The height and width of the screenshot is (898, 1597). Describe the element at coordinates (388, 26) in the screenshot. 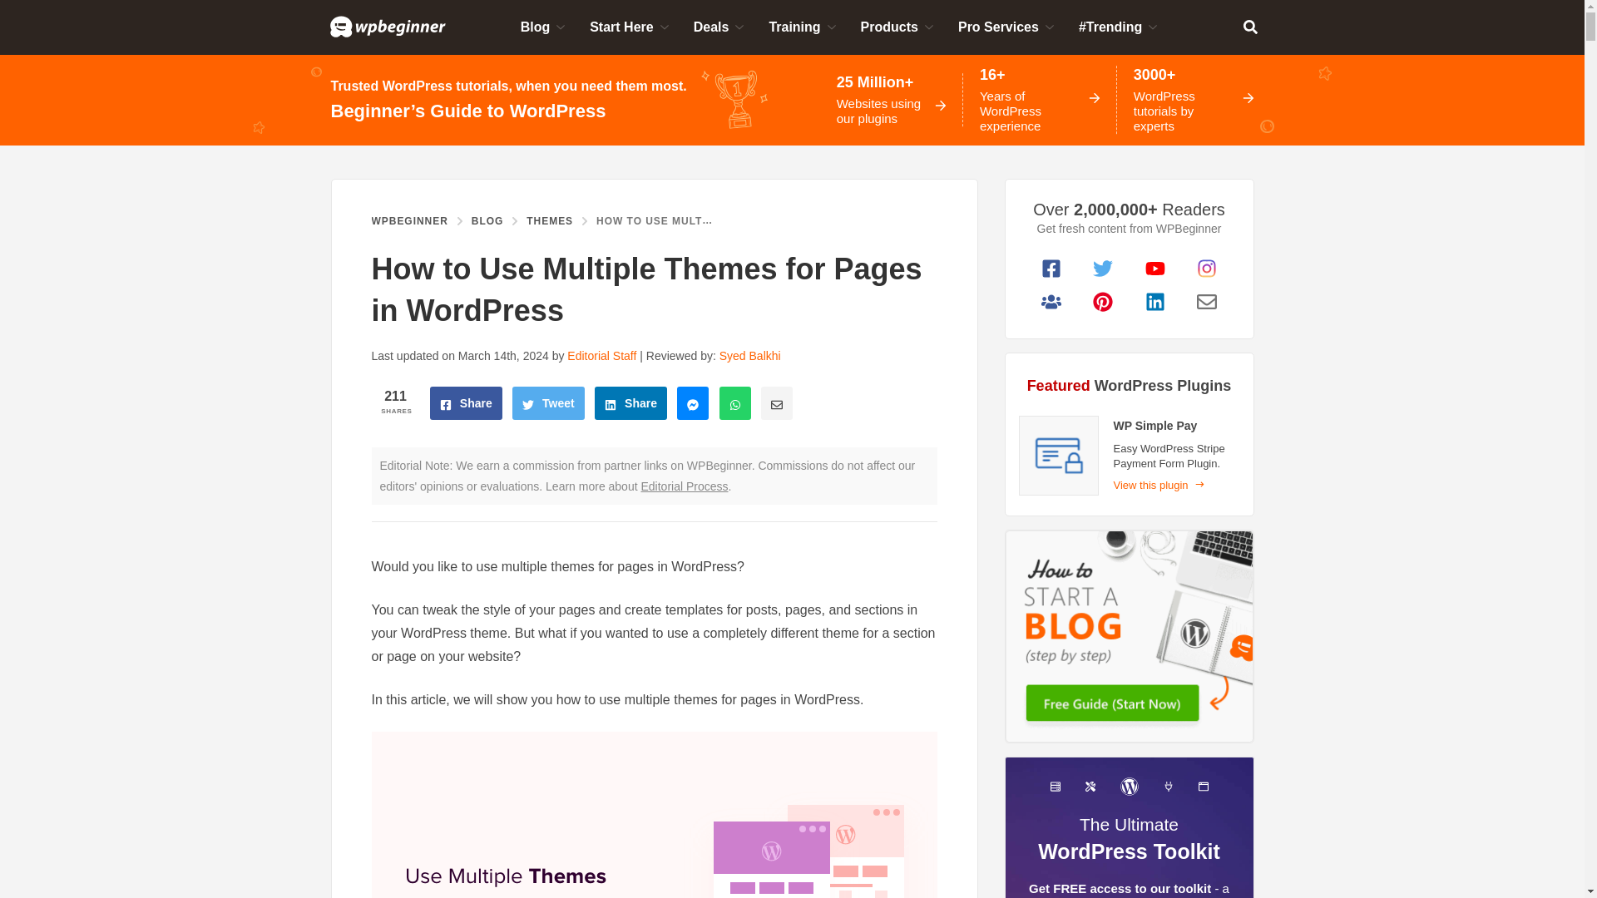

I see `WPBeginner - WordPress Tutorials for Beginners` at that location.